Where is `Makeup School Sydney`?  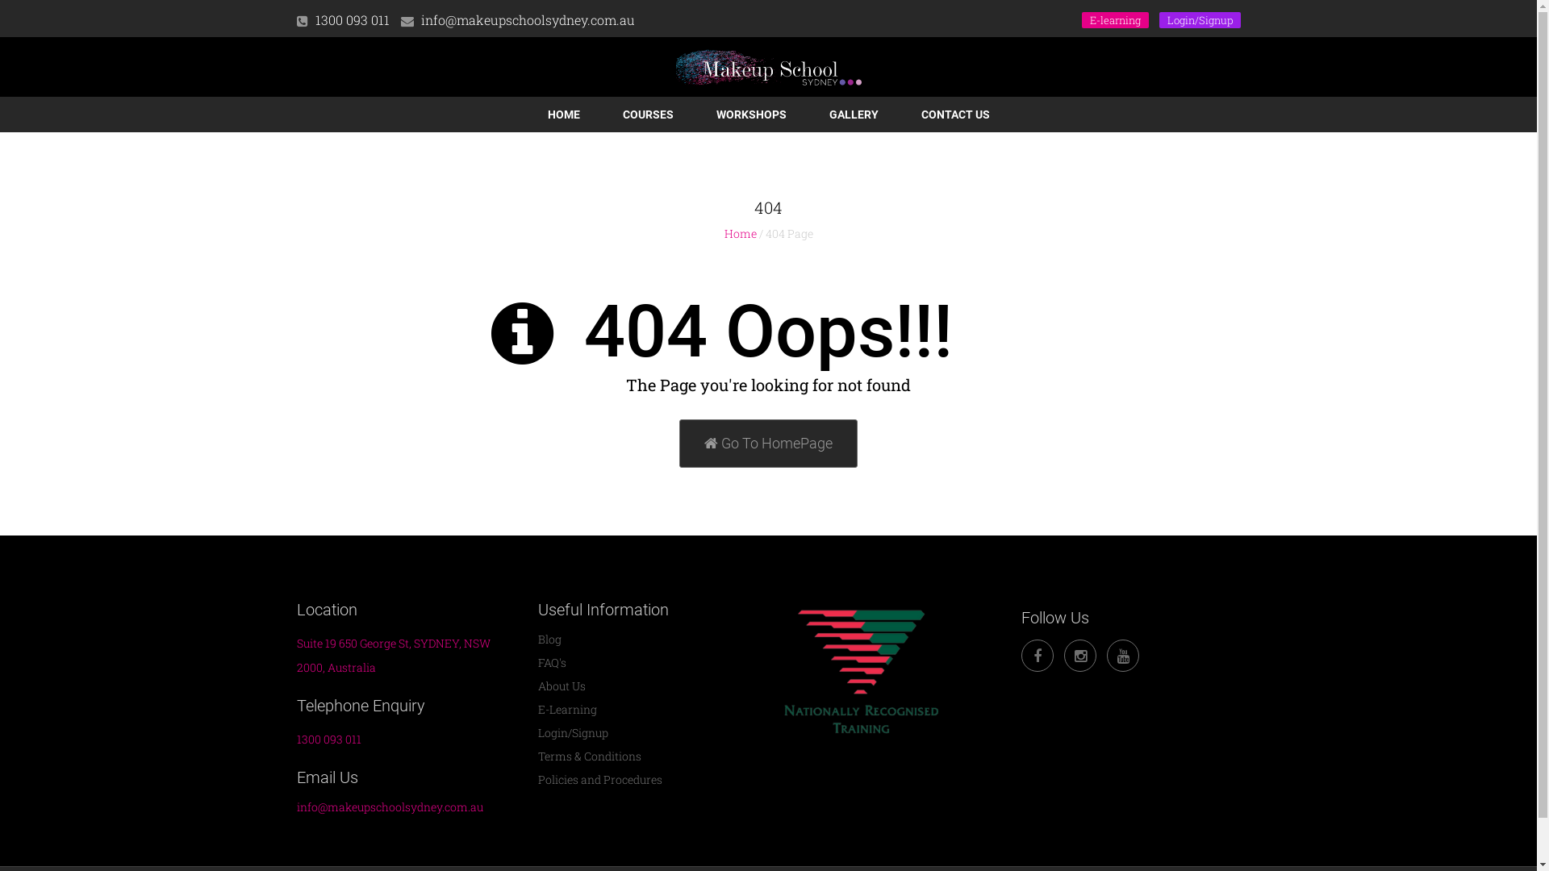 Makeup School Sydney is located at coordinates (769, 68).